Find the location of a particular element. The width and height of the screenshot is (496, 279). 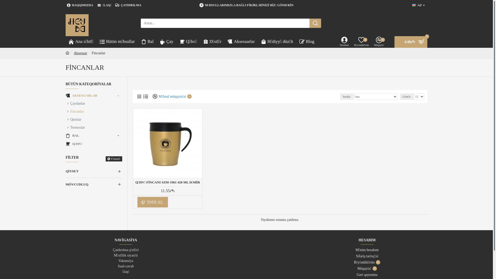

Aksesuar is located at coordinates (80, 53).